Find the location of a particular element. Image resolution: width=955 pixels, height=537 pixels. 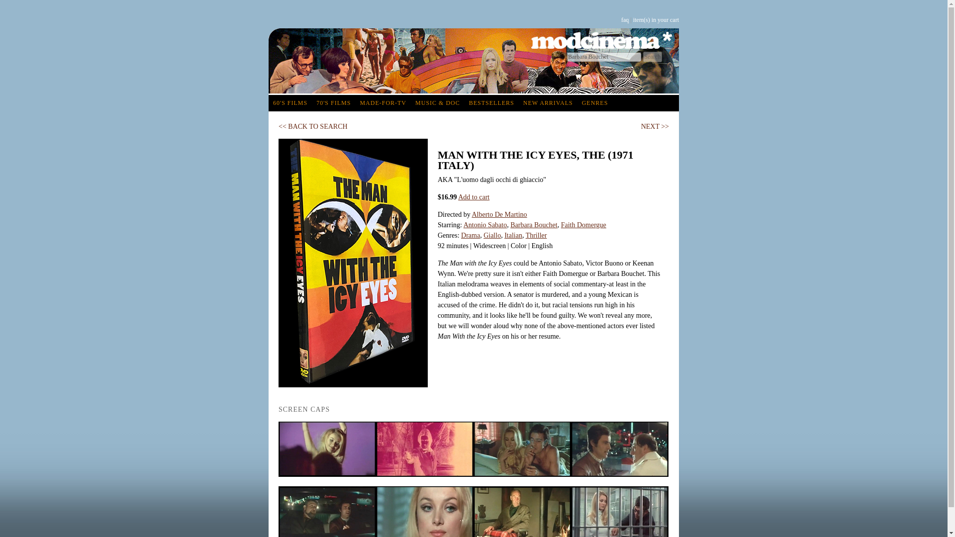

60'S FILMS is located at coordinates (290, 103).